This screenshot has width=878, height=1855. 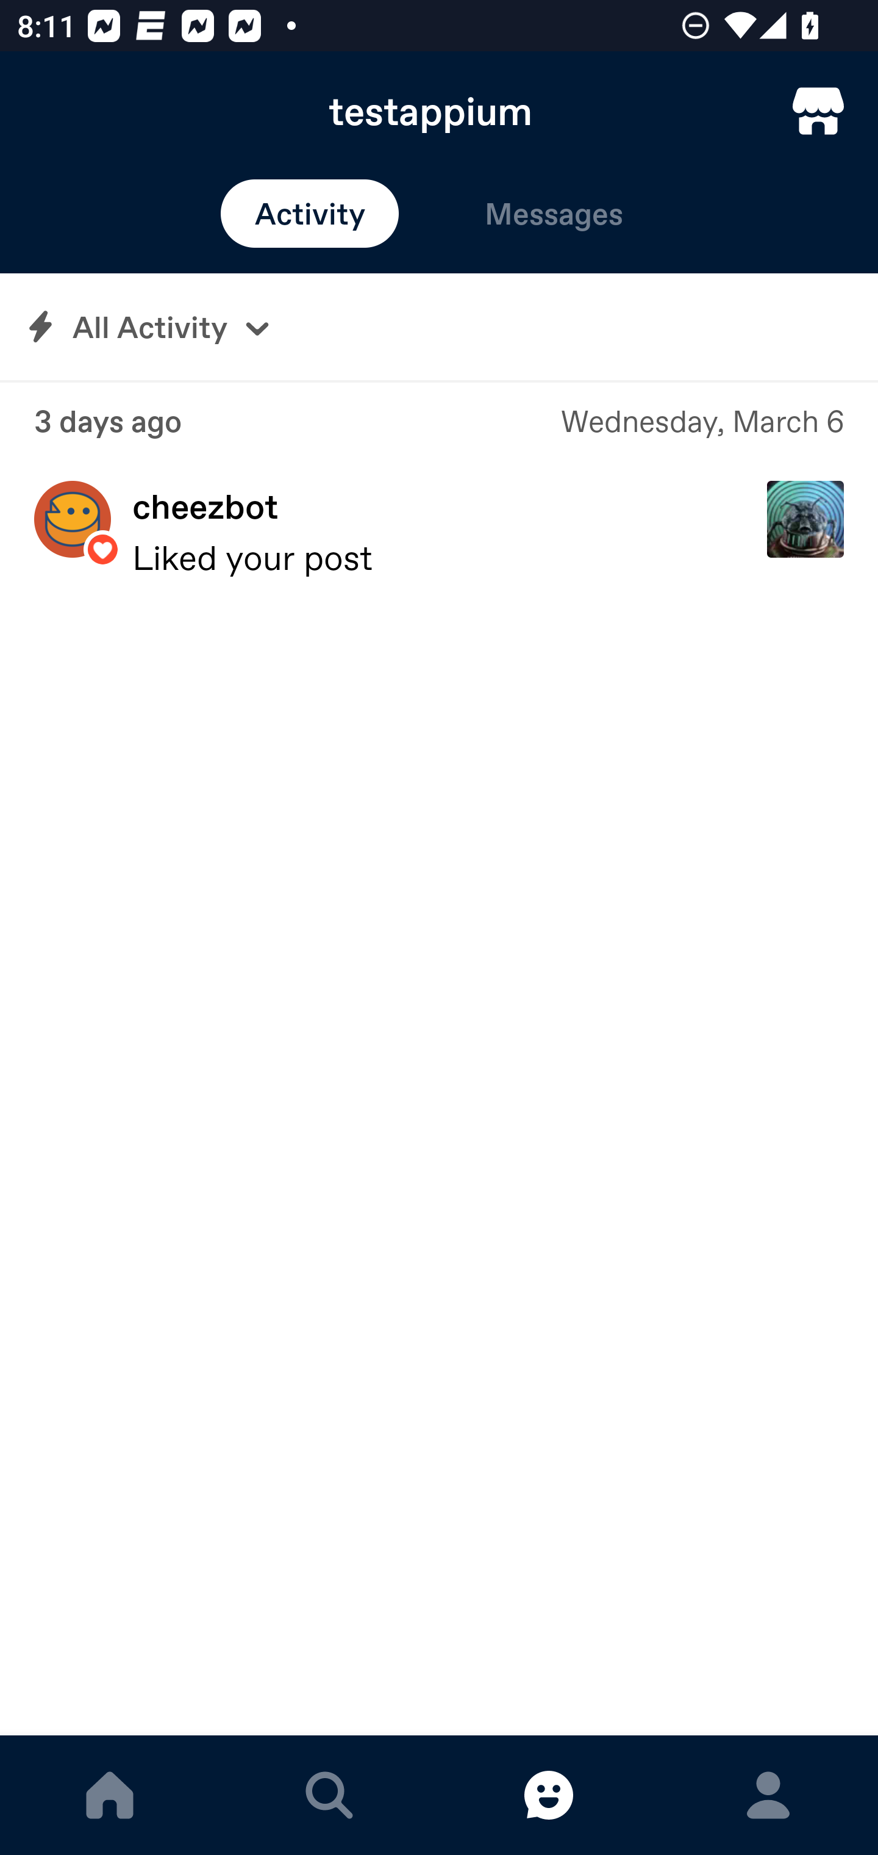 I want to click on cheezbot Liked your post, so click(x=439, y=532).